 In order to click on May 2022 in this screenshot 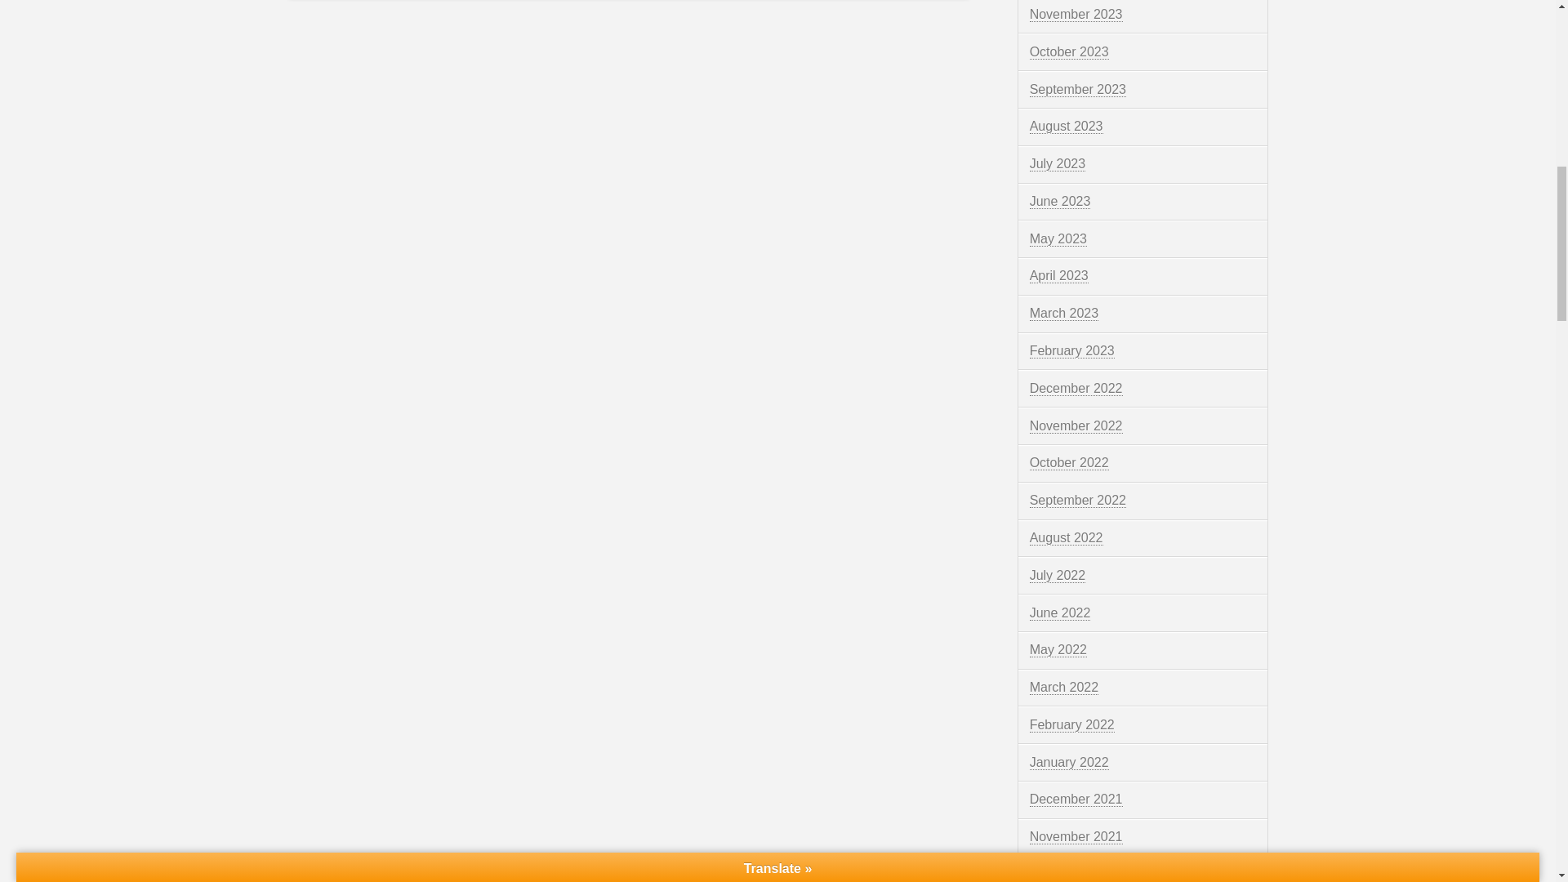, I will do `click(1058, 650)`.